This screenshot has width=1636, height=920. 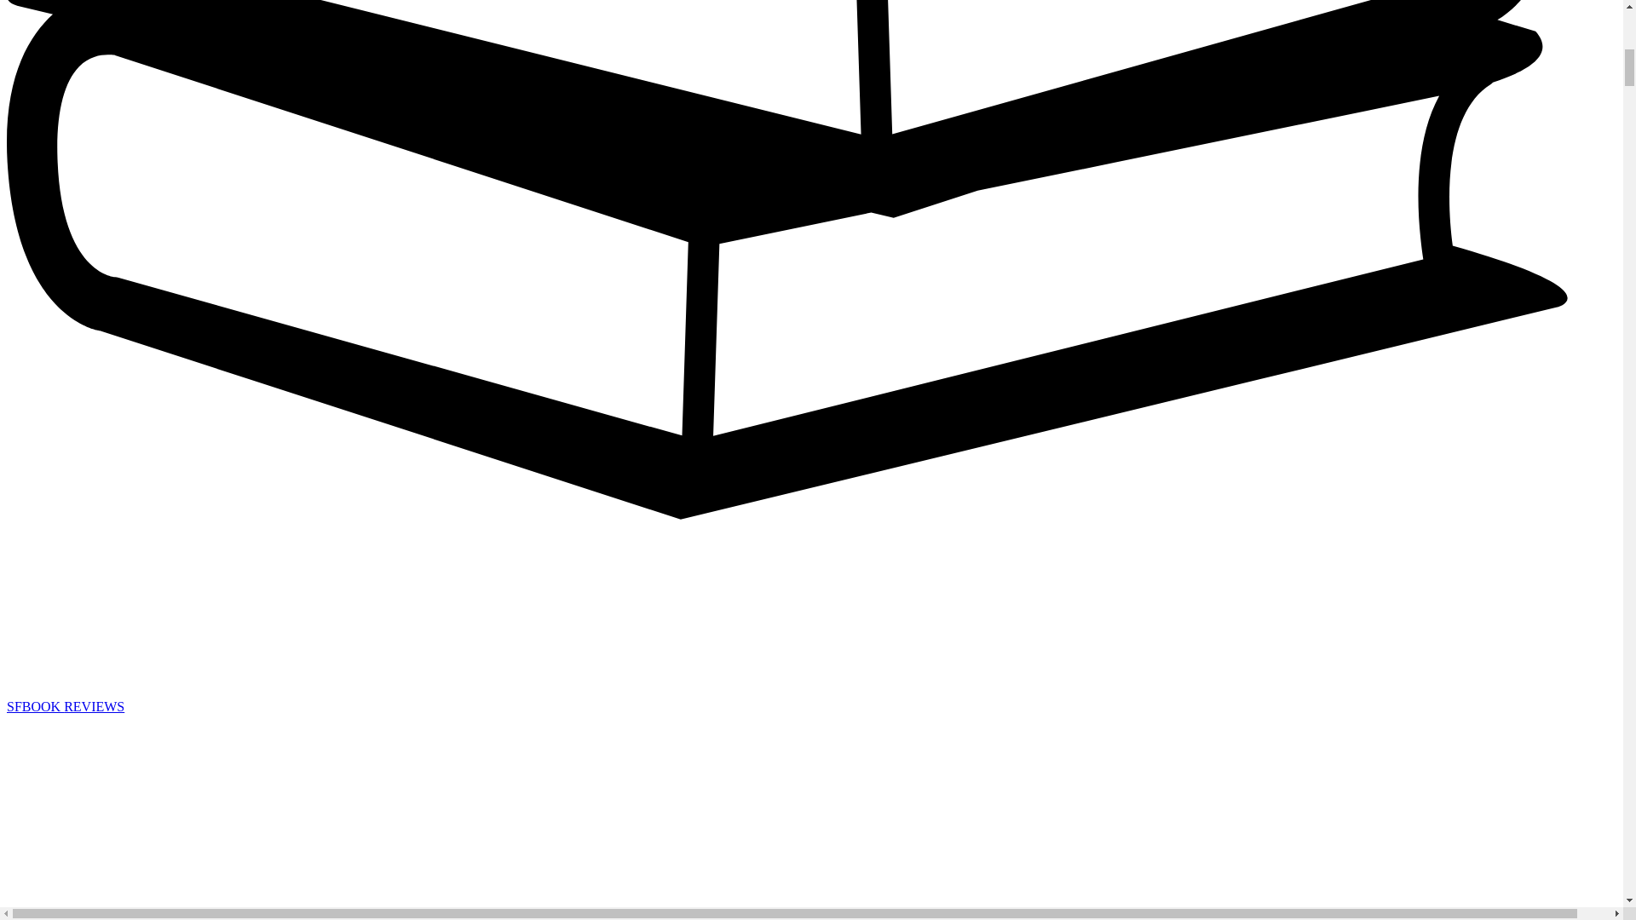 What do you see at coordinates (65, 706) in the screenshot?
I see `SFBOOK REVIEWS` at bounding box center [65, 706].